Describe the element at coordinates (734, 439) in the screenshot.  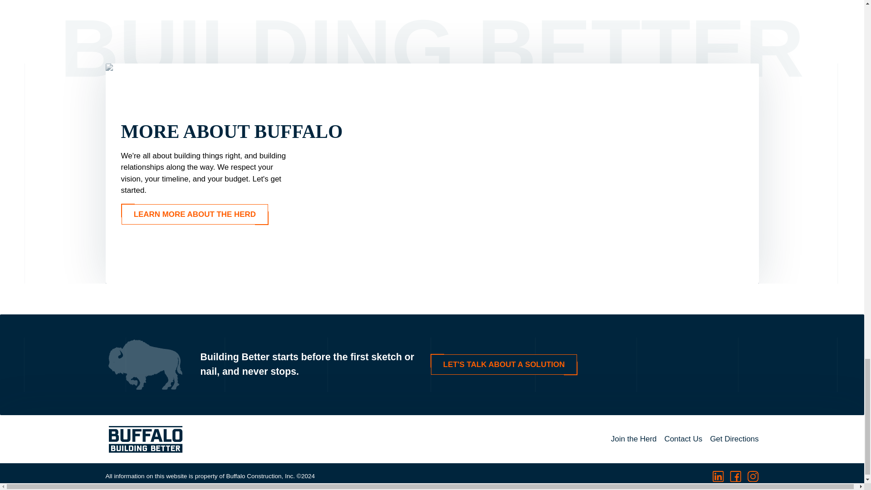
I see `Get Directions` at that location.